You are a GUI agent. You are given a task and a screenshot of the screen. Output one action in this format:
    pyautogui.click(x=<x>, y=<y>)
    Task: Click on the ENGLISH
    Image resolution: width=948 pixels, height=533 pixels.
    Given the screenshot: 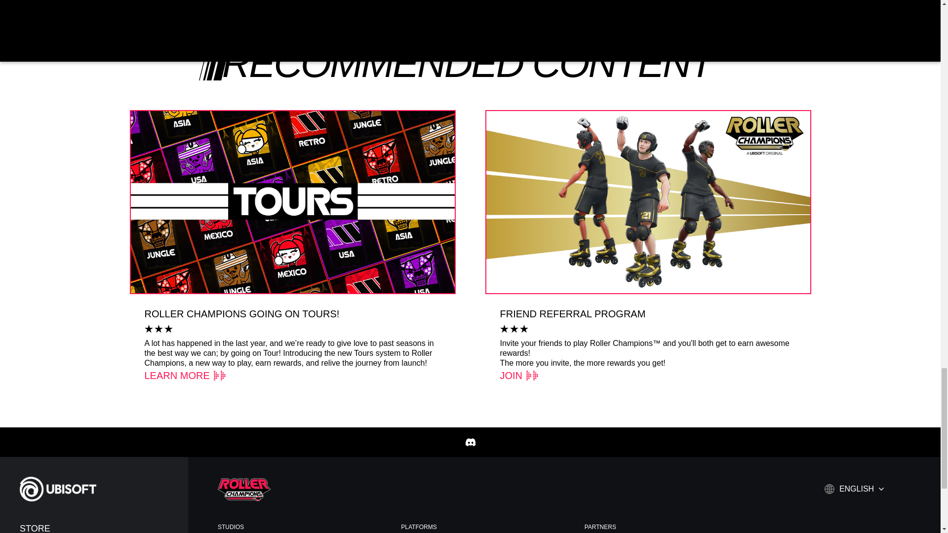 What is the action you would take?
    pyautogui.click(x=854, y=489)
    